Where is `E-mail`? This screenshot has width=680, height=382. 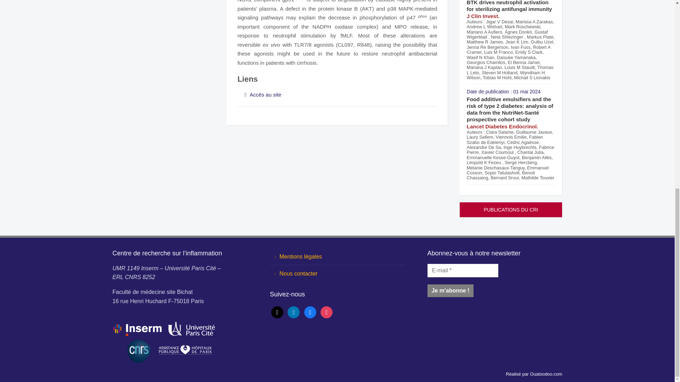 E-mail is located at coordinates (462, 271).